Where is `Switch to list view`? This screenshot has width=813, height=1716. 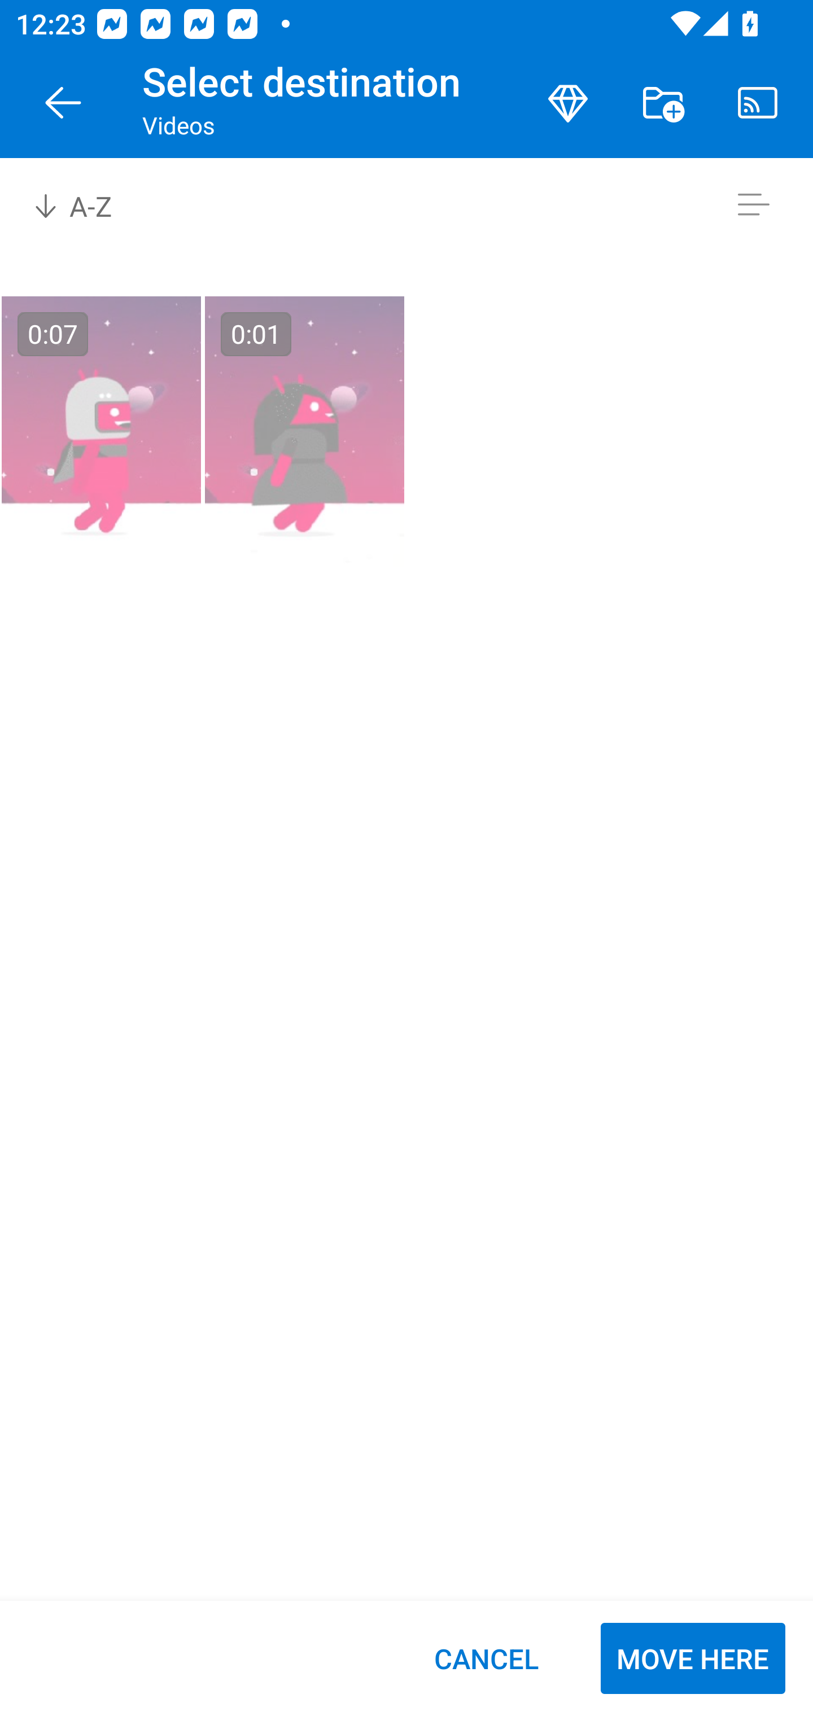
Switch to list view is located at coordinates (753, 204).